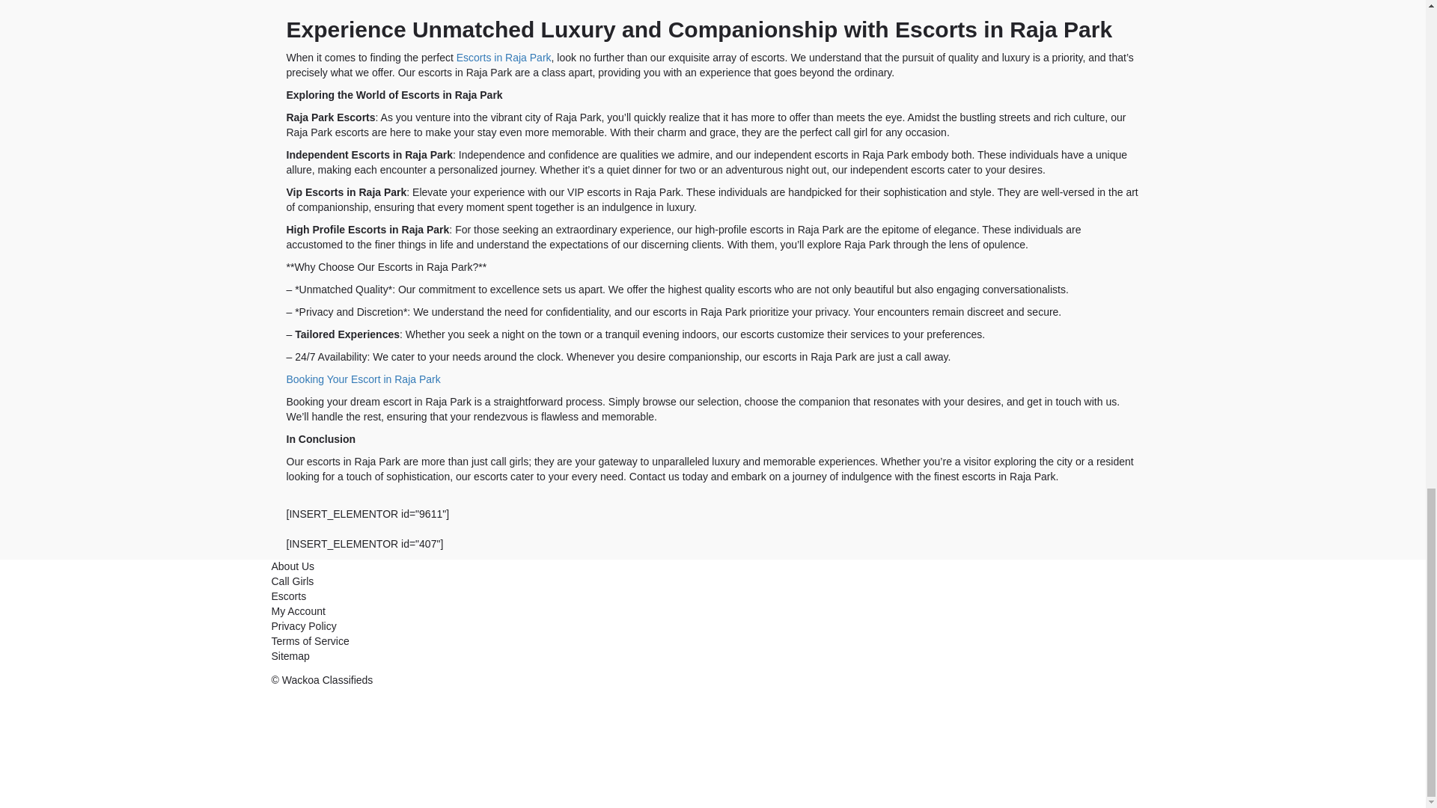 This screenshot has width=1437, height=808. Describe the element at coordinates (293, 566) in the screenshot. I see `About Us` at that location.